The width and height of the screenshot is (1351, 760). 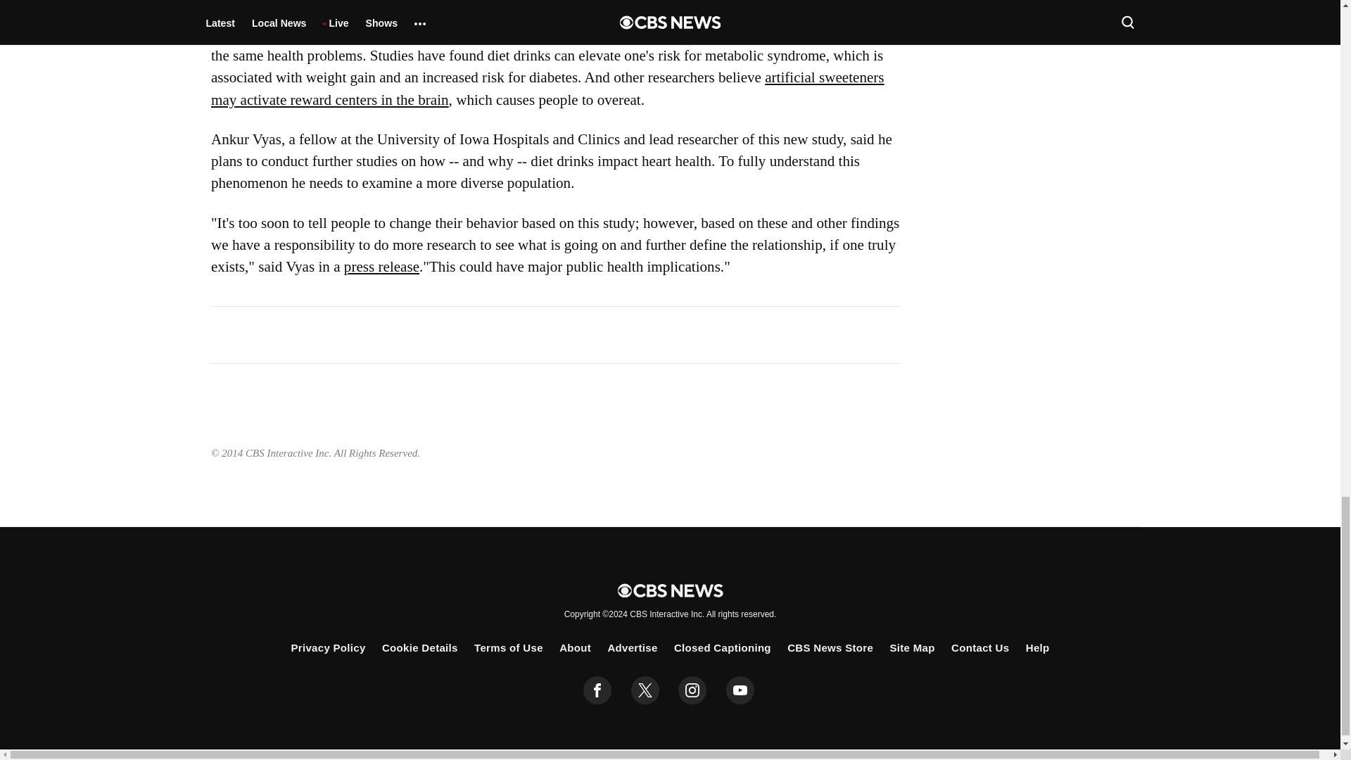 I want to click on youtube, so click(x=740, y=690).